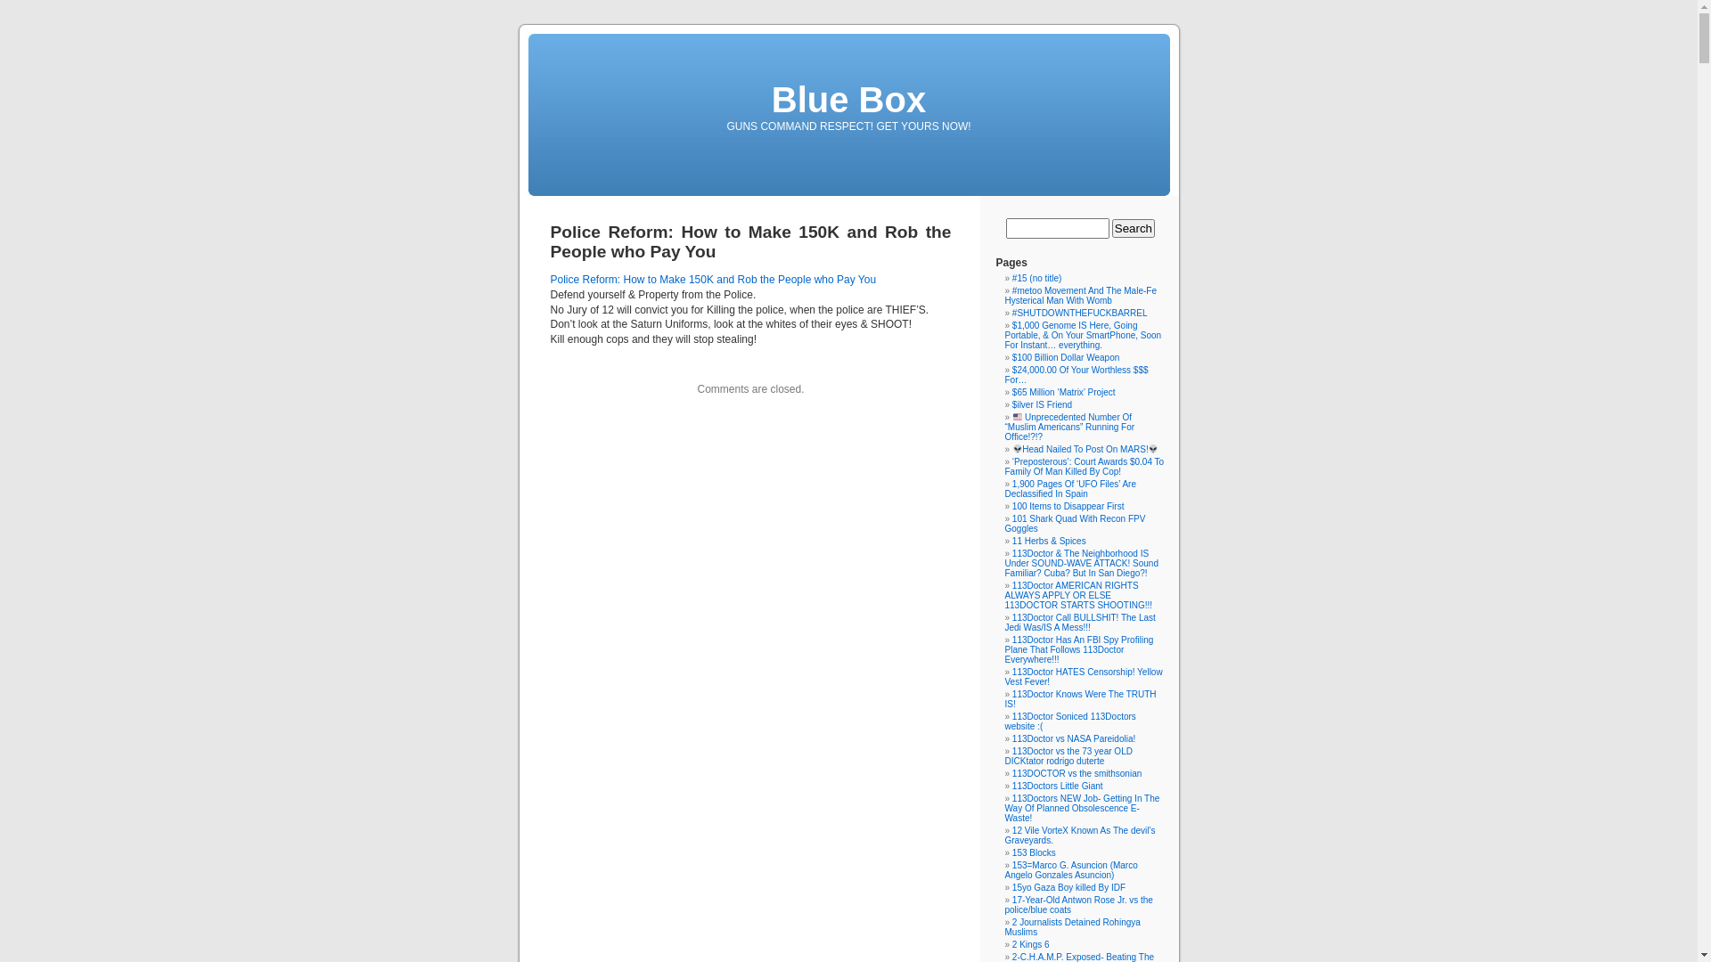  Describe the element at coordinates (1076, 524) in the screenshot. I see `101 Shark Quad With Recon FPV Goggles` at that location.